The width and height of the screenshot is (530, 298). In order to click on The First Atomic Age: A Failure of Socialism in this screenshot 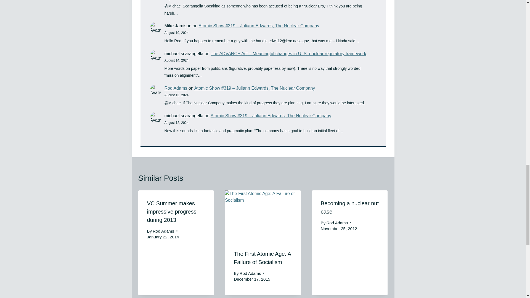, I will do `click(262, 258)`.